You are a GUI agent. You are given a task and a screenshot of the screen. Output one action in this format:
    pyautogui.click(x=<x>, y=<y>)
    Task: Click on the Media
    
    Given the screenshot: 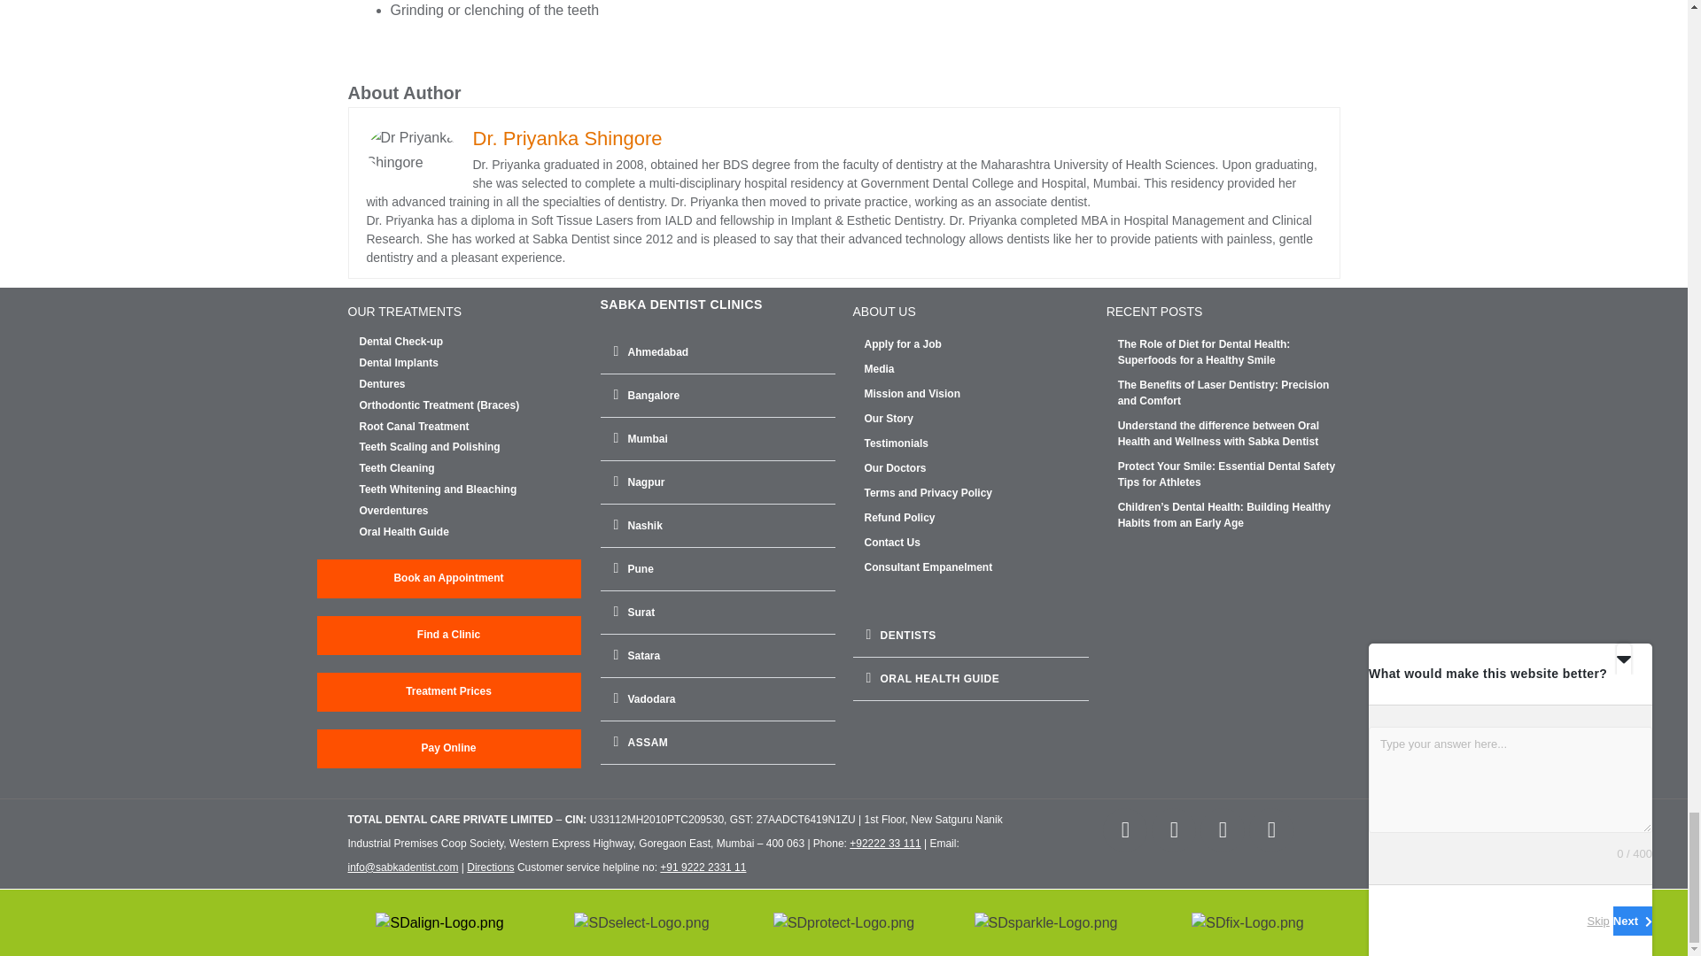 What is the action you would take?
    pyautogui.click(x=976, y=368)
    